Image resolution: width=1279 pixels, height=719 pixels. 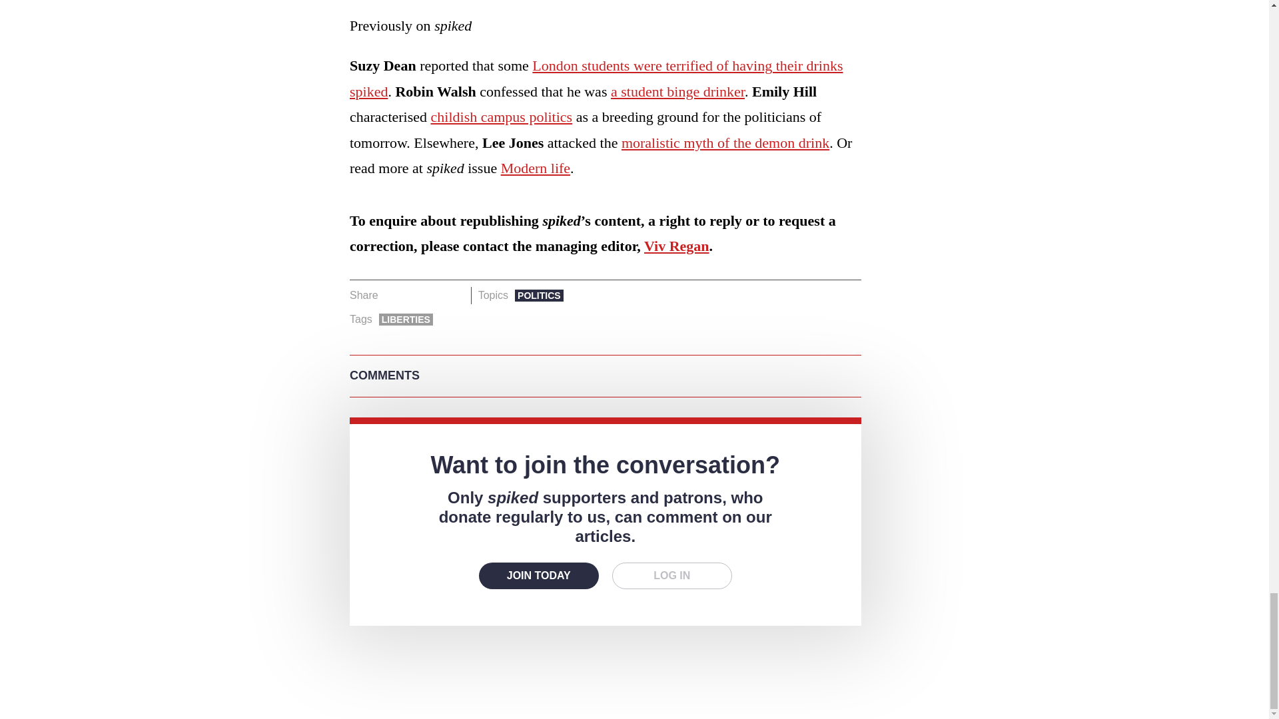 I want to click on Share on Whatsapp, so click(x=434, y=295).